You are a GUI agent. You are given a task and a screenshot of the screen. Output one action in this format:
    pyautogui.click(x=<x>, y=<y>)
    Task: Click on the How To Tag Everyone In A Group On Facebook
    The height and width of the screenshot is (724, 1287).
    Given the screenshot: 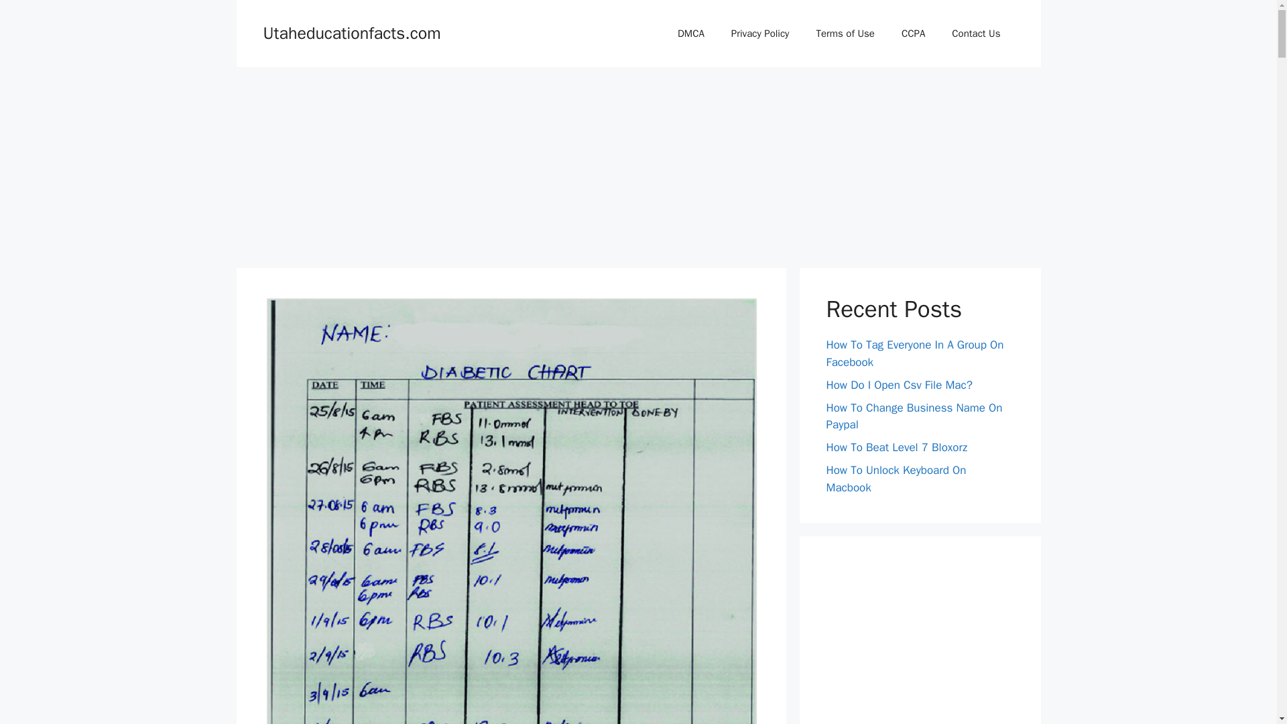 What is the action you would take?
    pyautogui.click(x=914, y=353)
    